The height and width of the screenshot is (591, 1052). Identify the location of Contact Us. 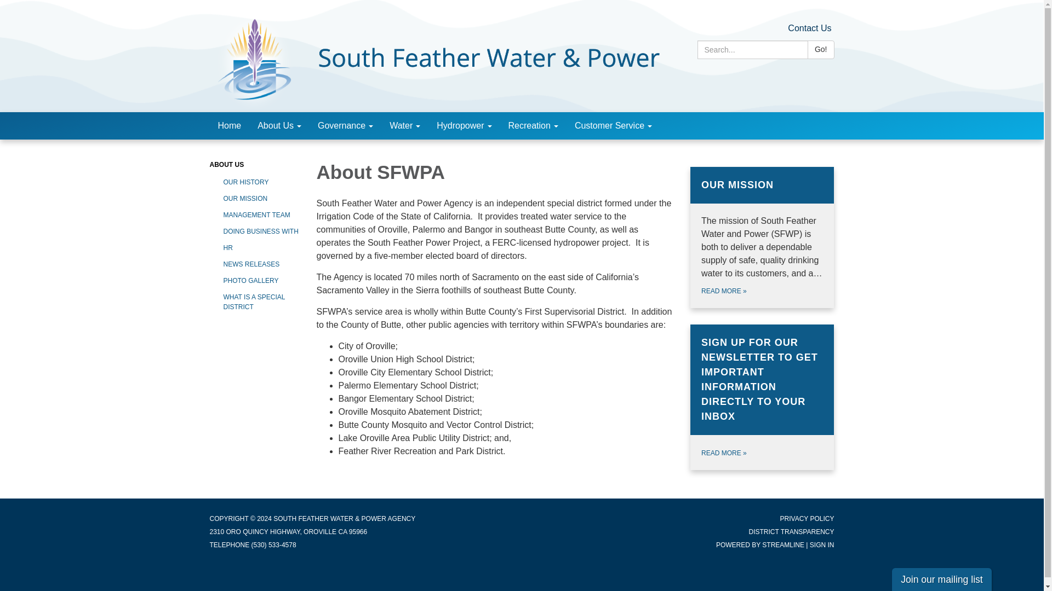
(809, 28).